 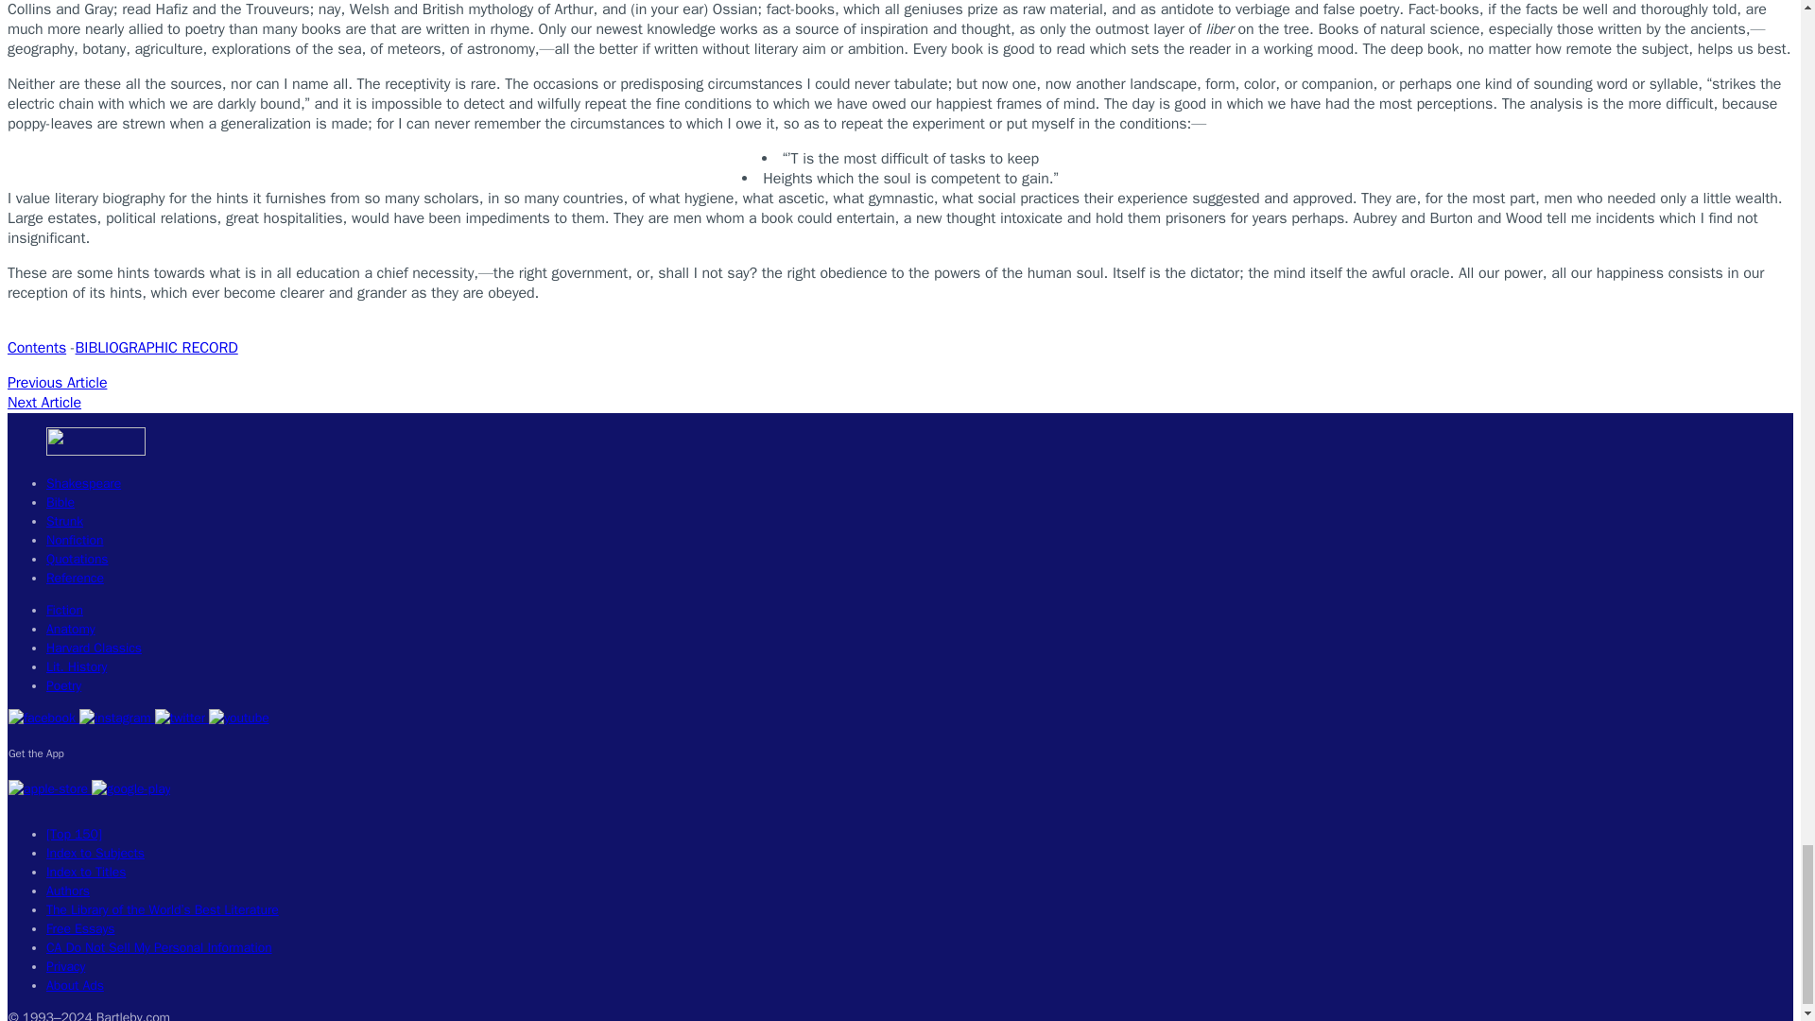 What do you see at coordinates (75, 577) in the screenshot?
I see `Reference` at bounding box center [75, 577].